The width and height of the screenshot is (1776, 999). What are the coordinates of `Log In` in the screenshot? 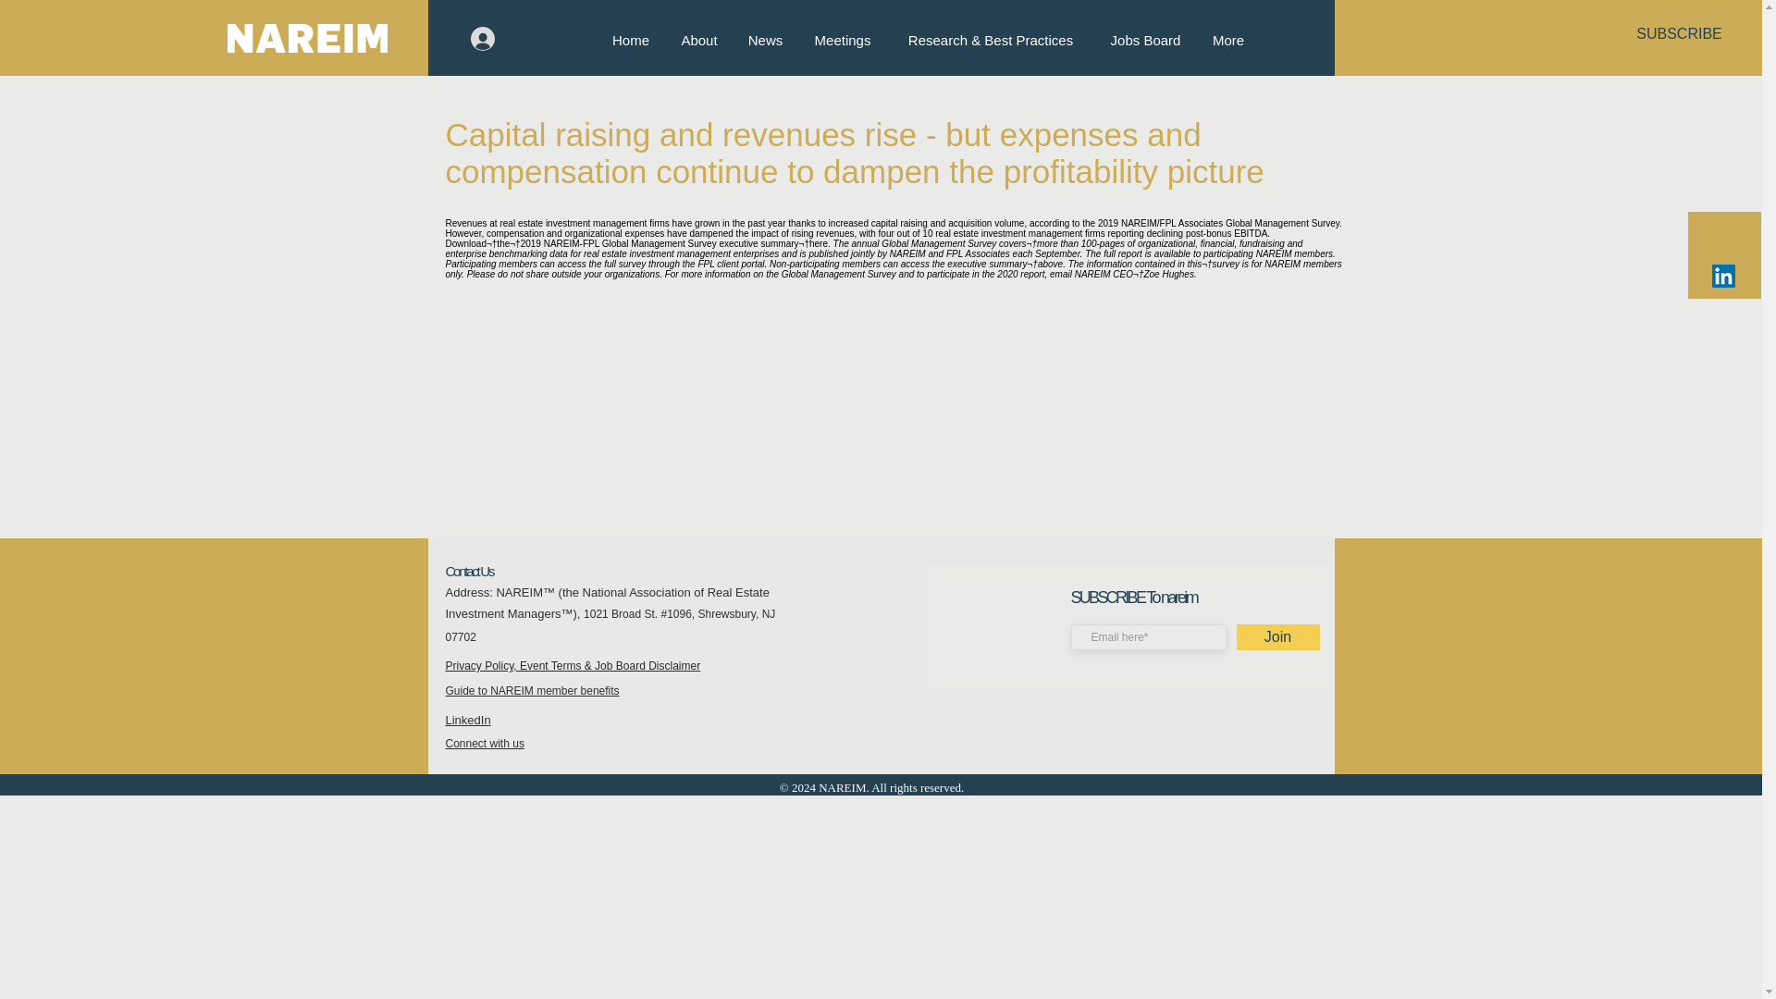 It's located at (509, 38).